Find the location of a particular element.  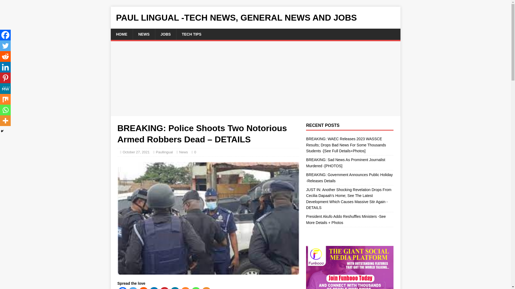

0 is located at coordinates (195, 152).